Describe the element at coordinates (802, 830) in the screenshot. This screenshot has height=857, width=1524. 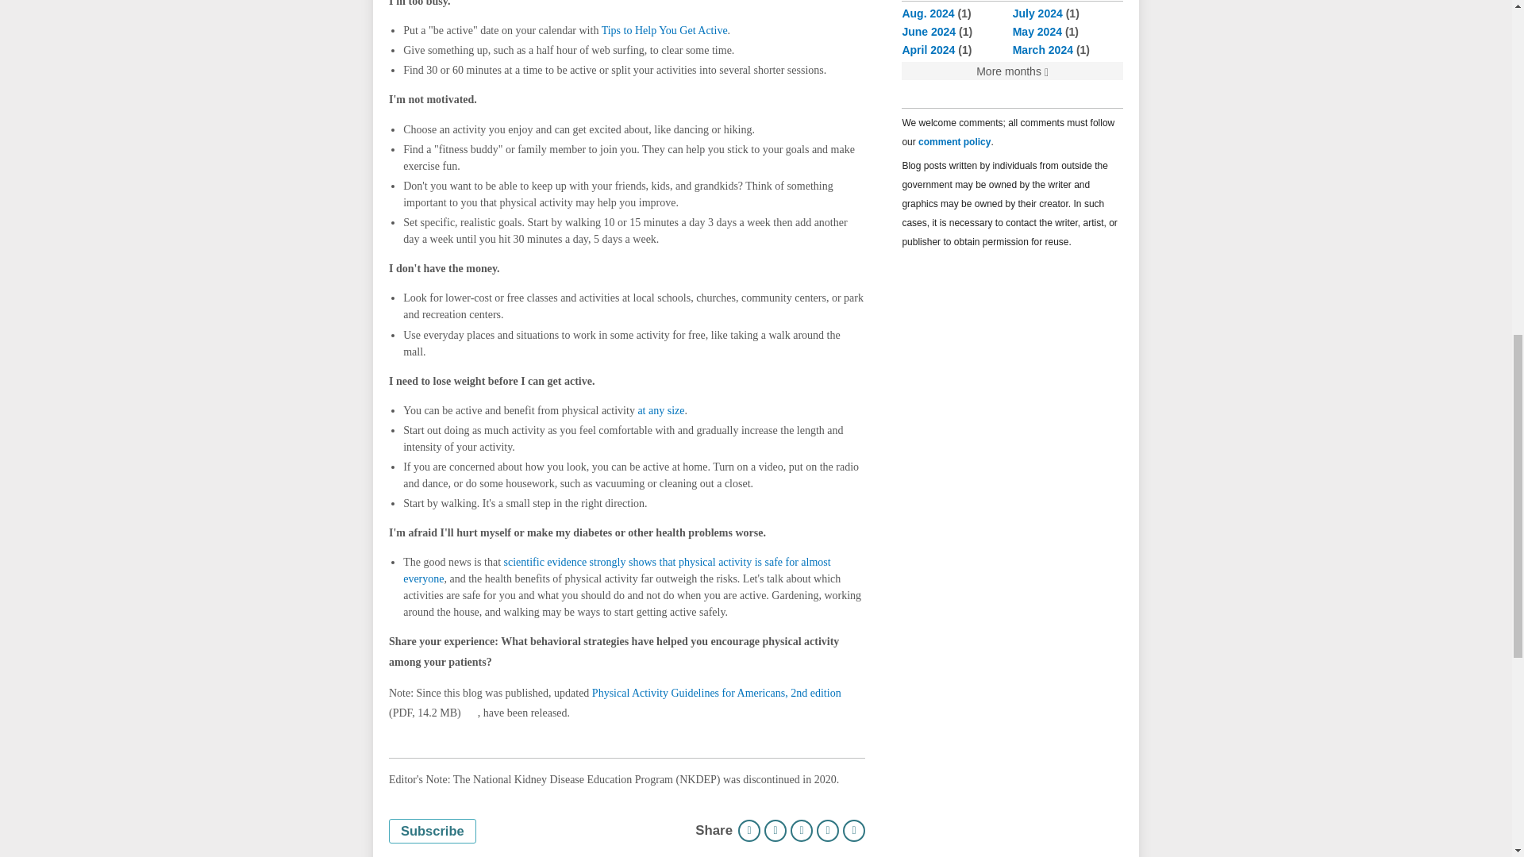
I see `Post this page on X` at that location.